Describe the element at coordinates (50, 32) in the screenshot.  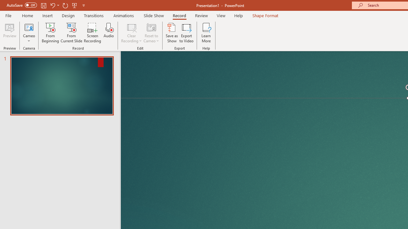
I see `From Beginning...` at that location.